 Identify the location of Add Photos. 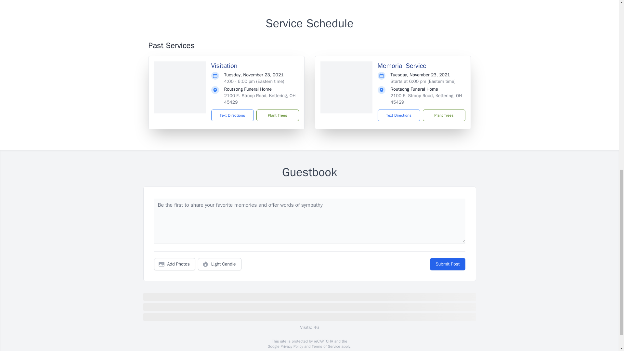
(175, 264).